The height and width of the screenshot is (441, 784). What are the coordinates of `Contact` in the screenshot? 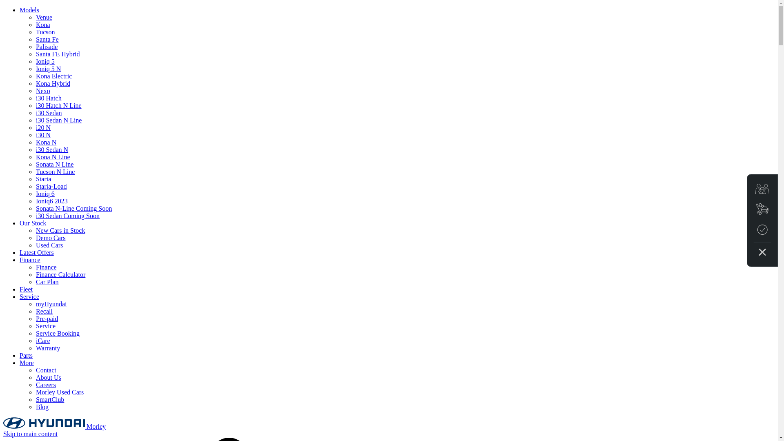 It's located at (46, 370).